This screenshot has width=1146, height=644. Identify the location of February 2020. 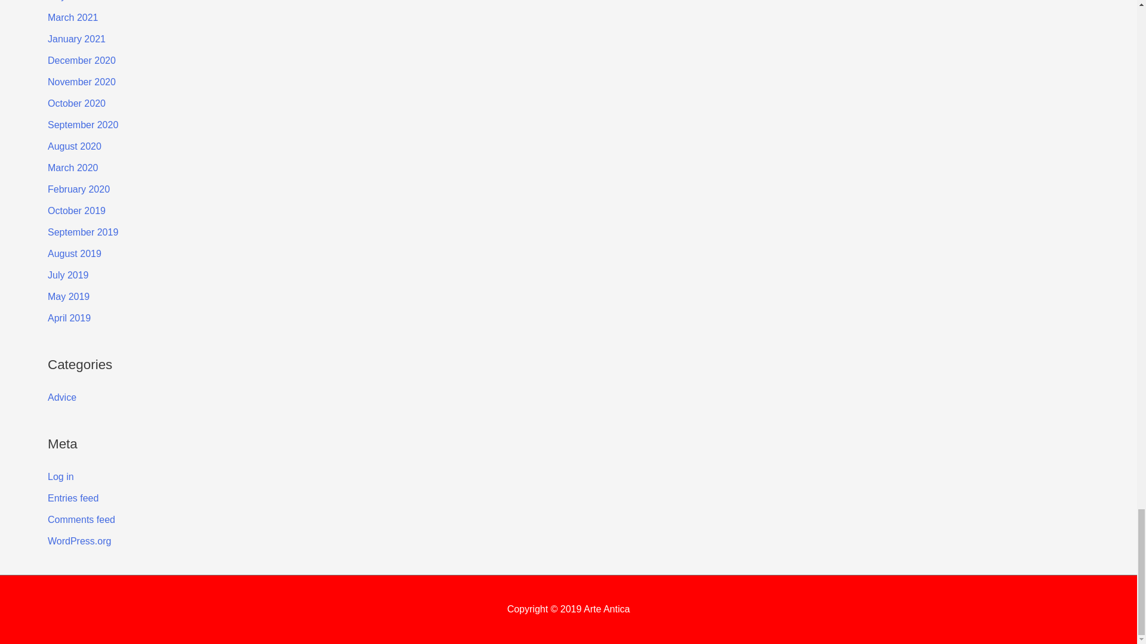
(79, 189).